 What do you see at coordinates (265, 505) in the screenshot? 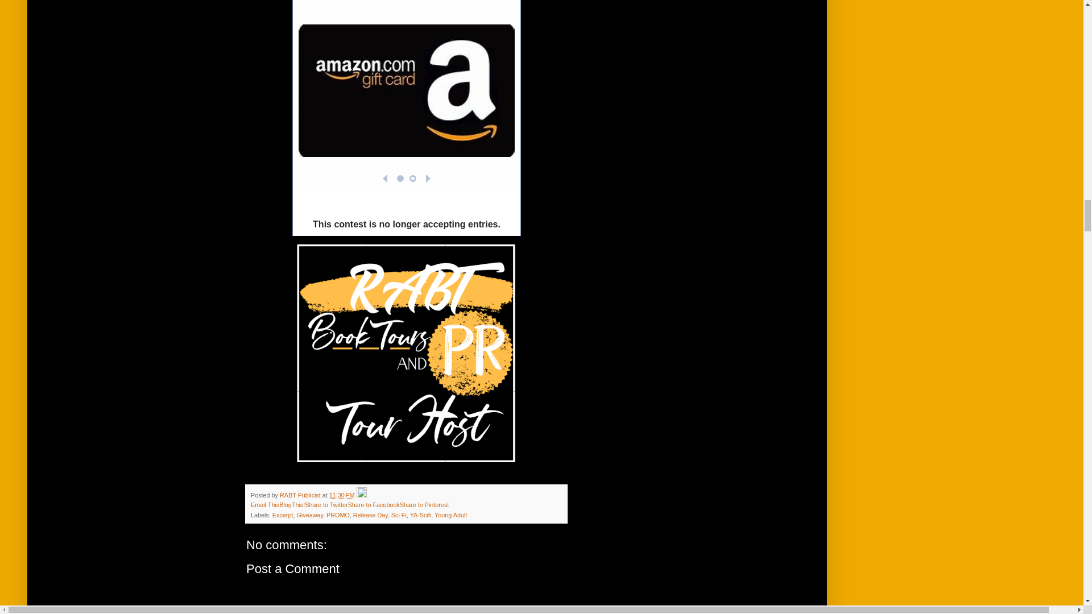
I see `Email This` at bounding box center [265, 505].